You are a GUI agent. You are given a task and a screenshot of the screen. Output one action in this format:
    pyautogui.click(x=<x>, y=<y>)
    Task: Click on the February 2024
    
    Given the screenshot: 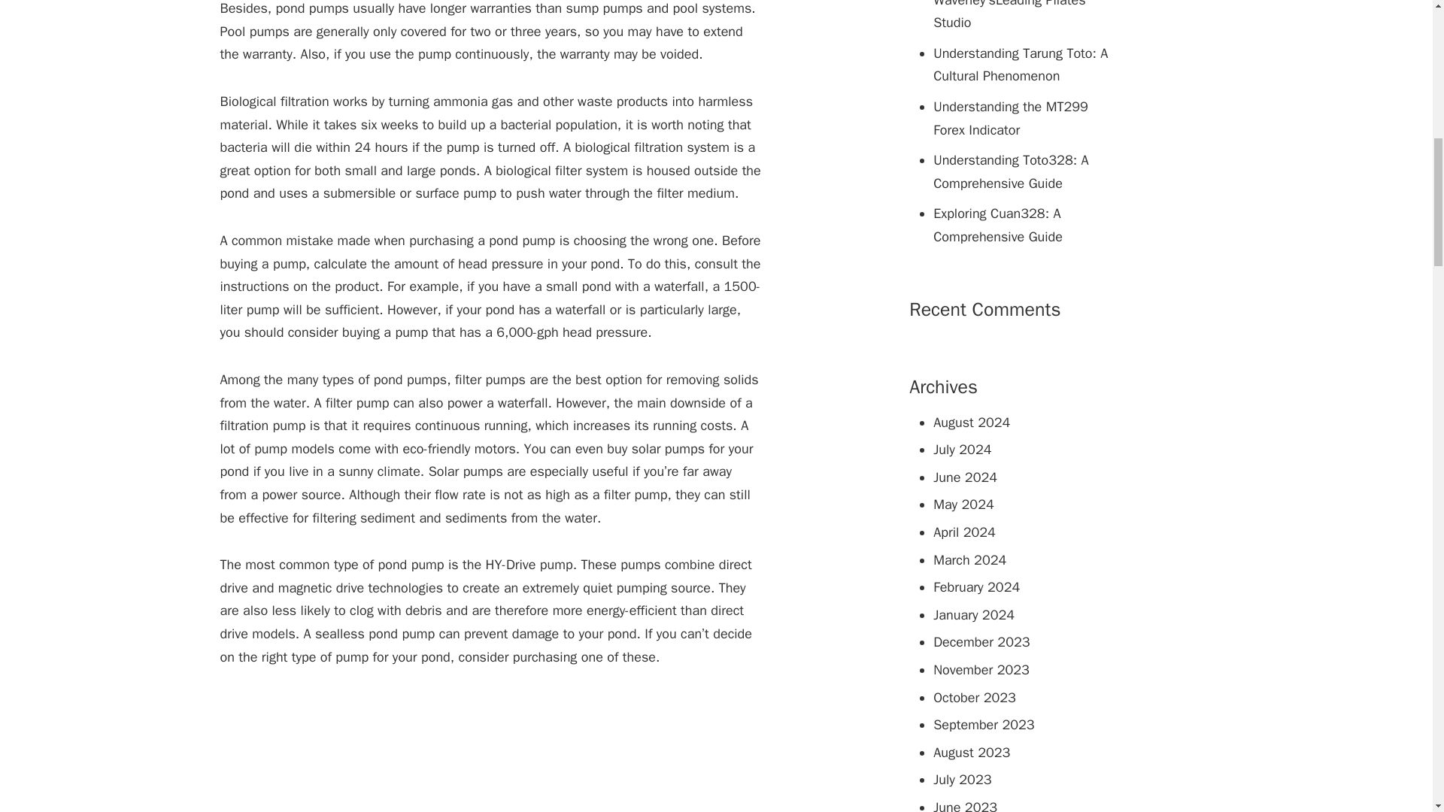 What is the action you would take?
    pyautogui.click(x=976, y=586)
    